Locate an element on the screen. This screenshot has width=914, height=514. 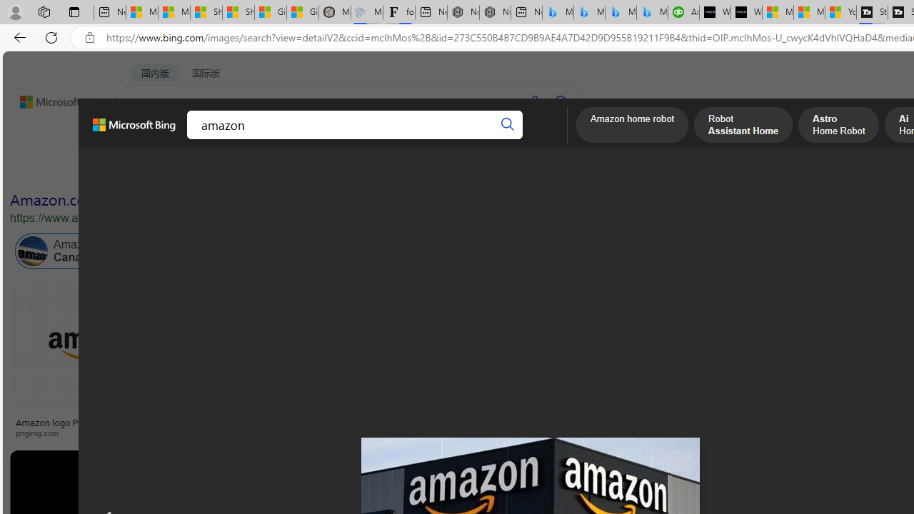
mytotalretail.com is located at coordinates (283, 433).